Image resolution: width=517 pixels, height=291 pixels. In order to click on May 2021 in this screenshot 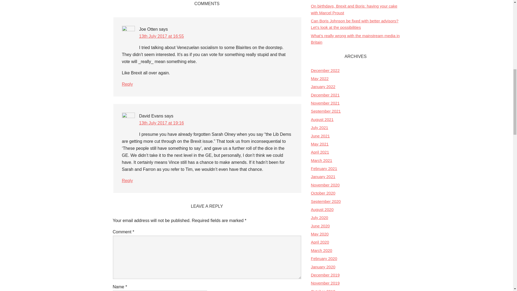, I will do `click(319, 144)`.